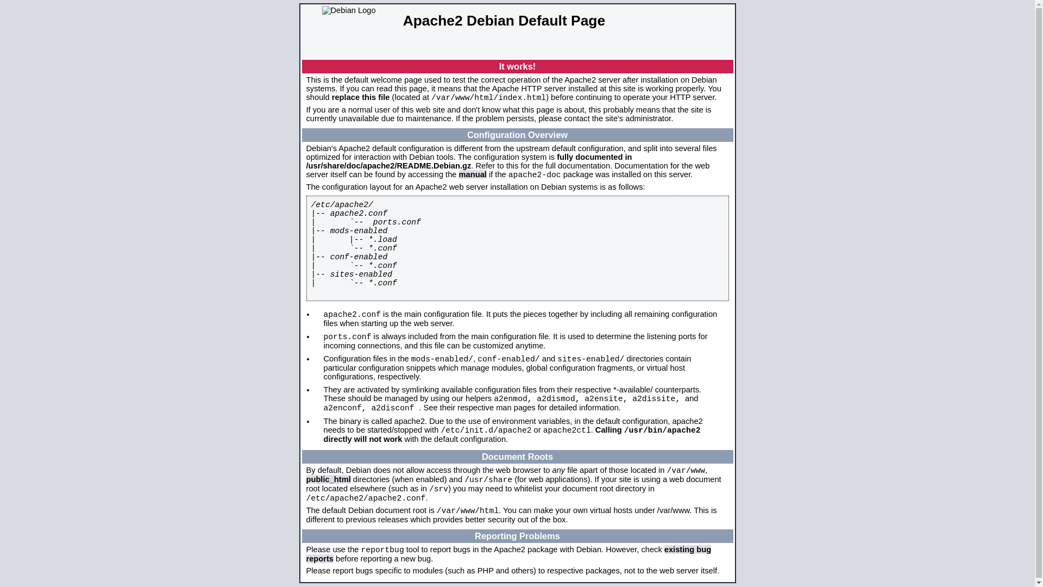  What do you see at coordinates (473, 174) in the screenshot?
I see `manual` at bounding box center [473, 174].